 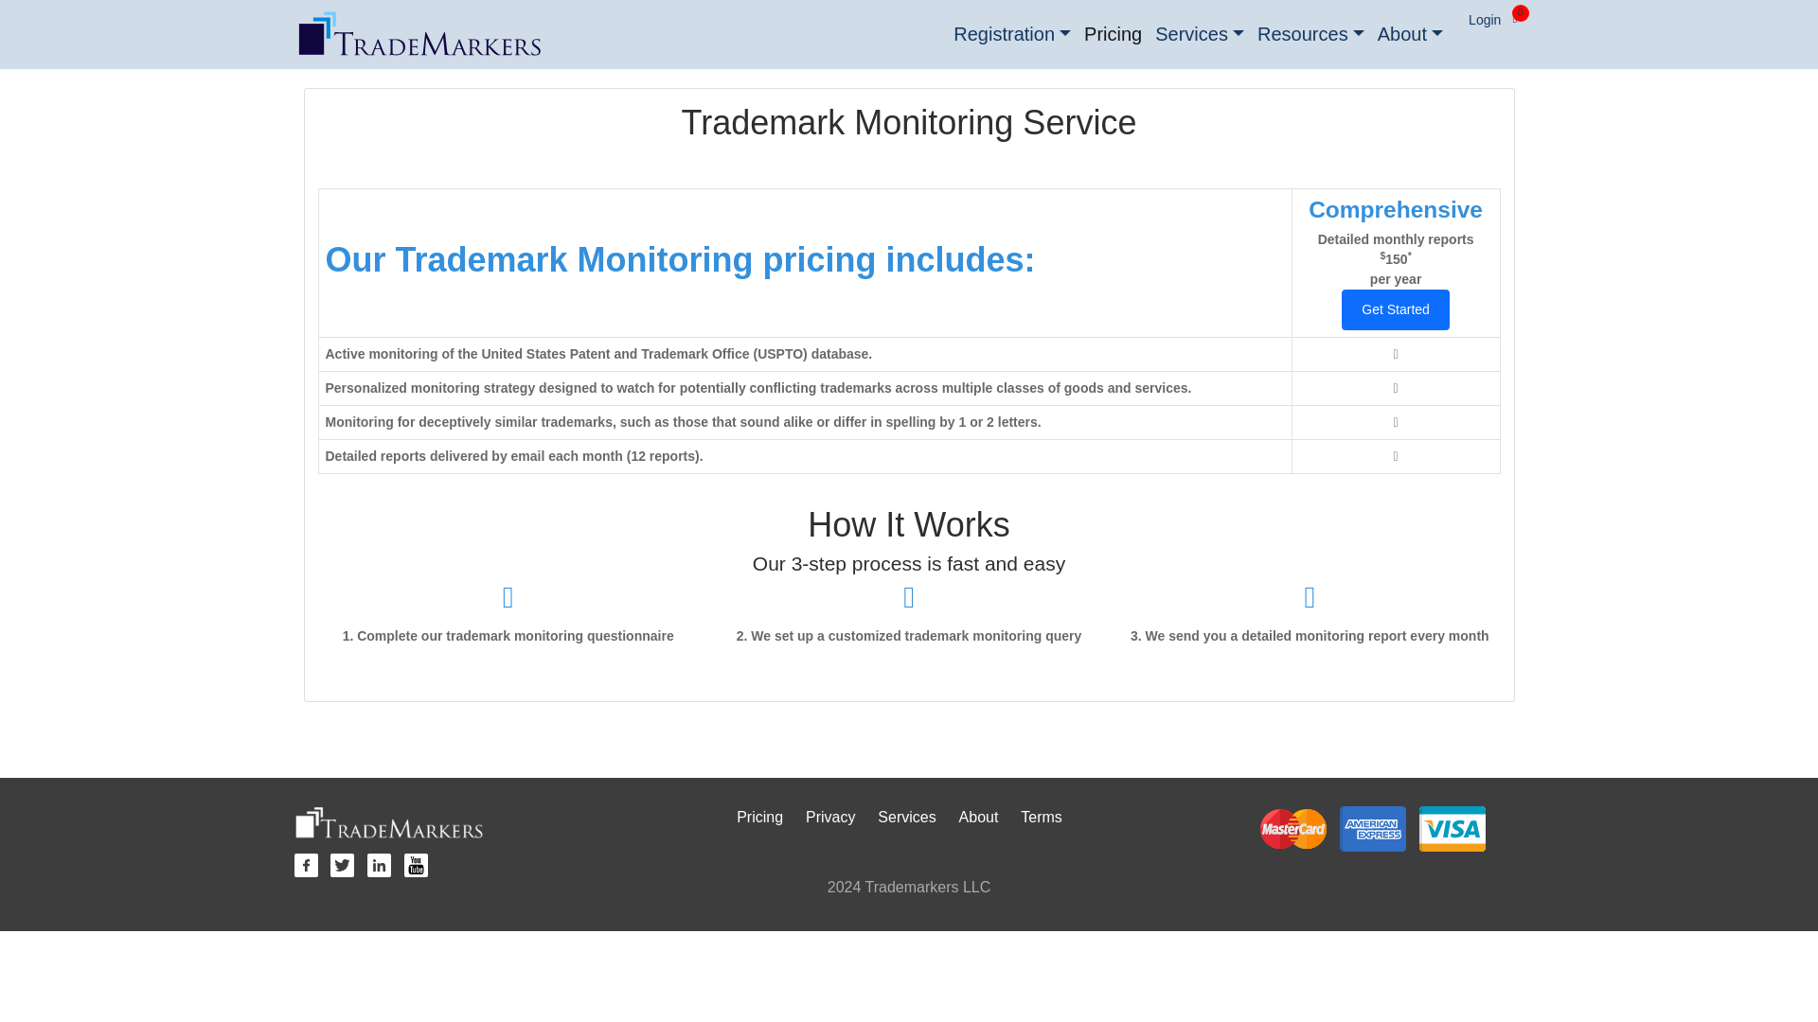 What do you see at coordinates (1395, 308) in the screenshot?
I see `Get Started` at bounding box center [1395, 308].